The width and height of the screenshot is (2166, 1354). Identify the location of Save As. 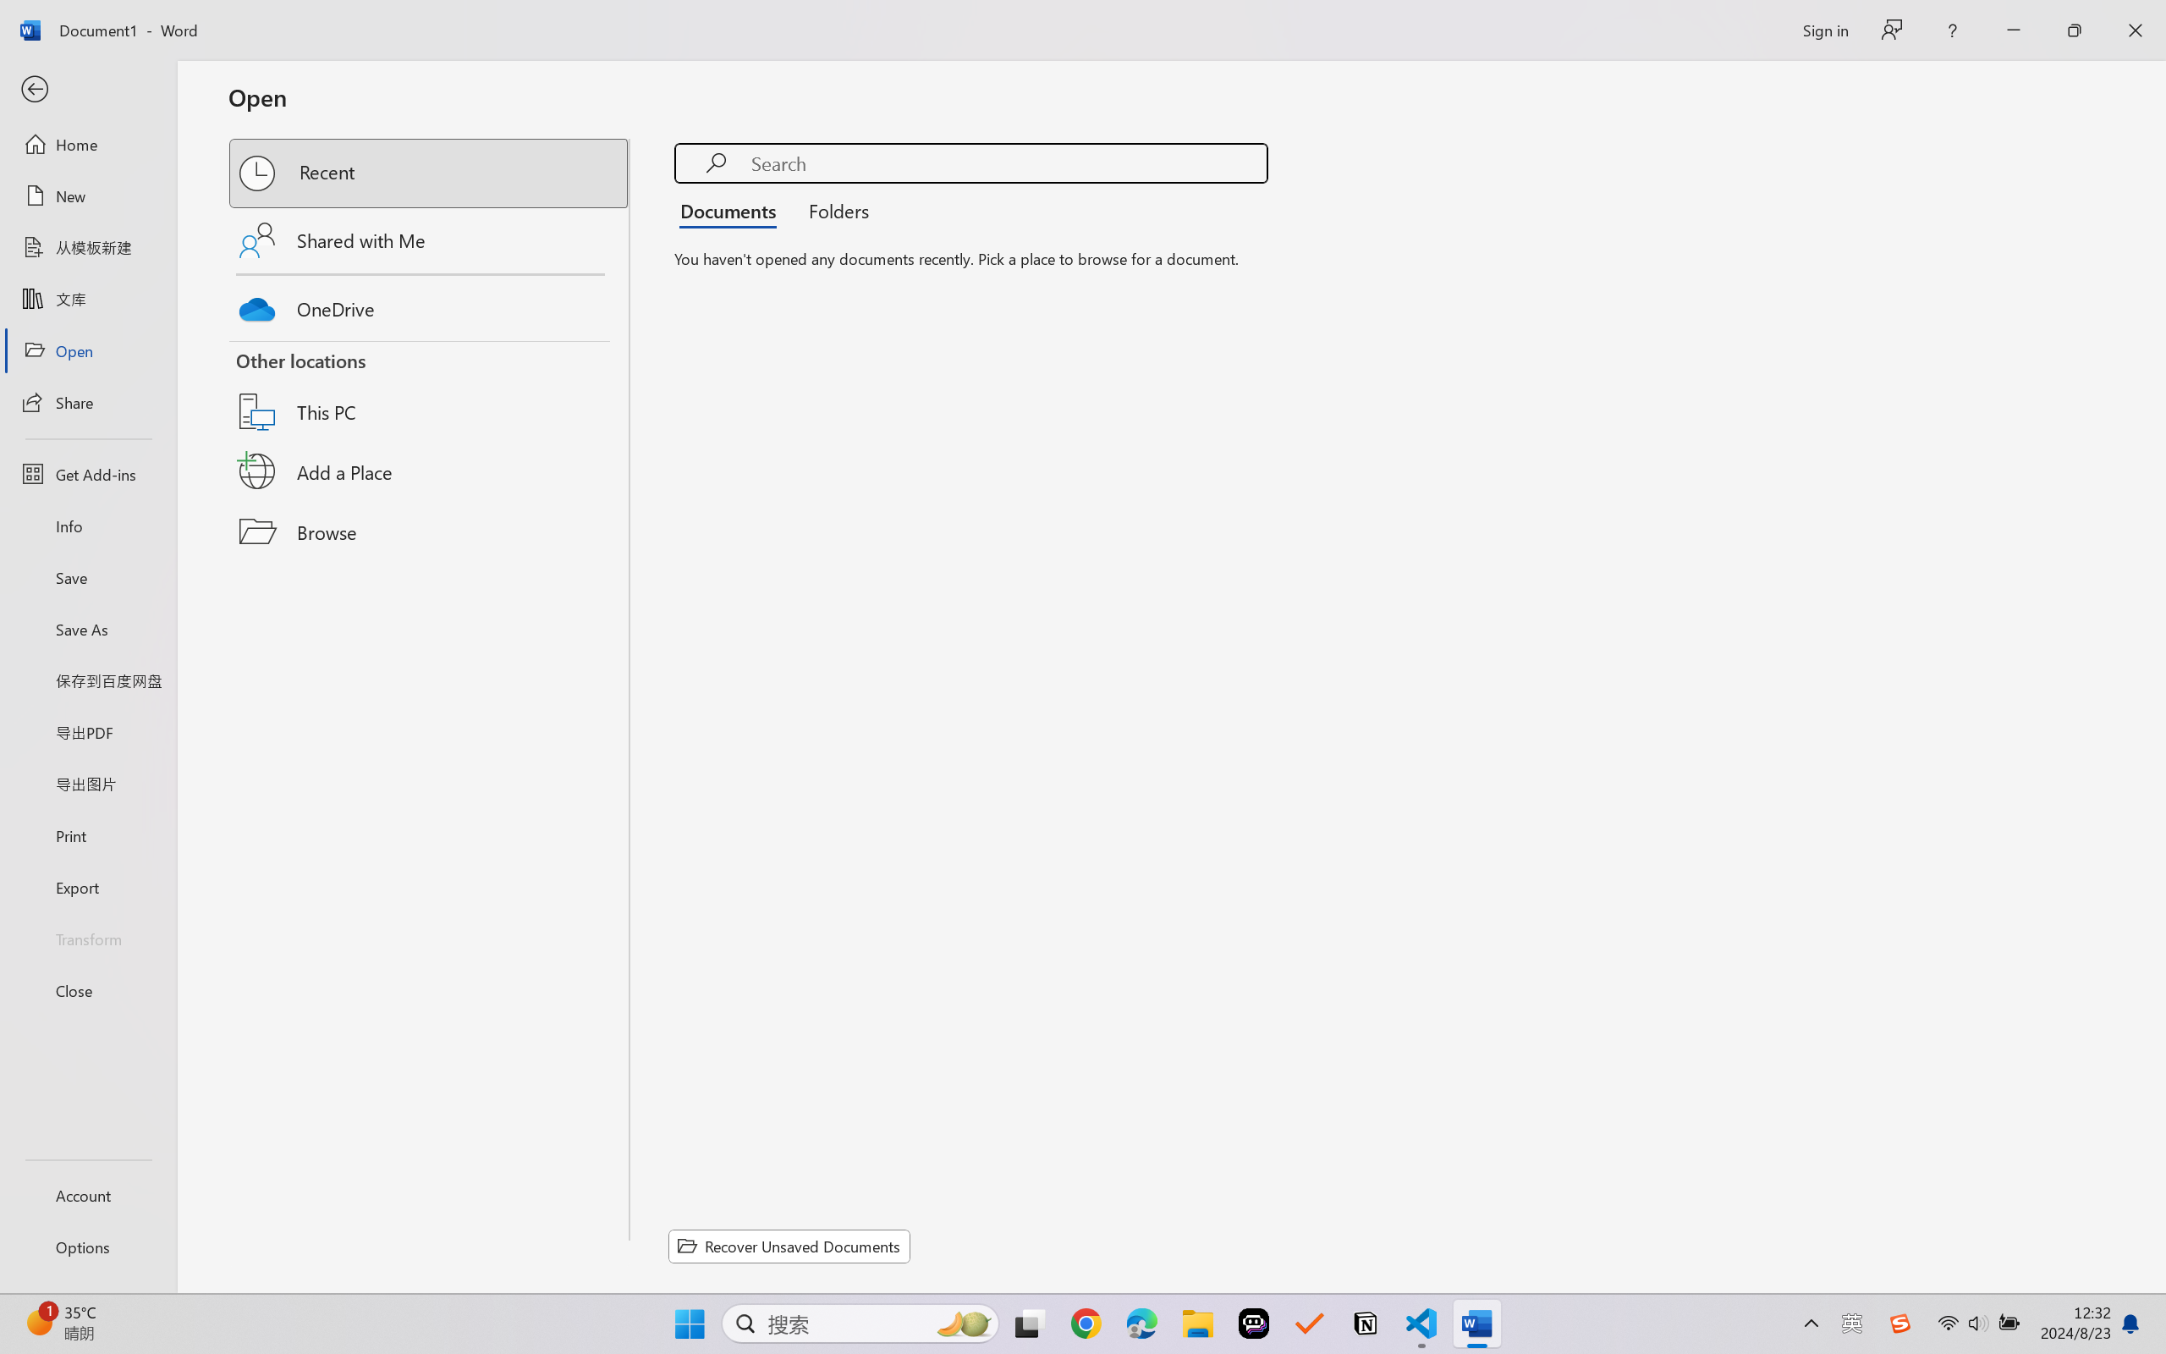
(88, 630).